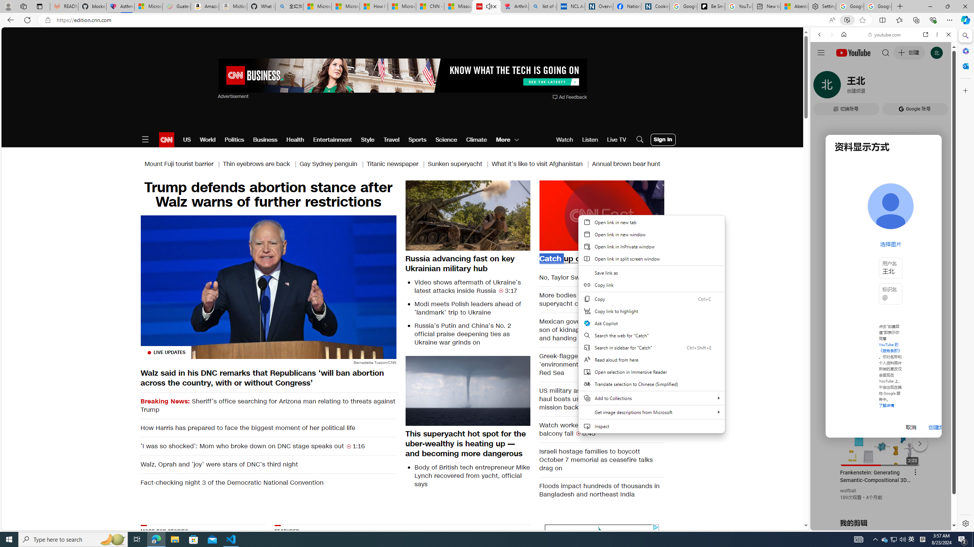  Describe the element at coordinates (917, 442) in the screenshot. I see `Actions for this site` at that location.